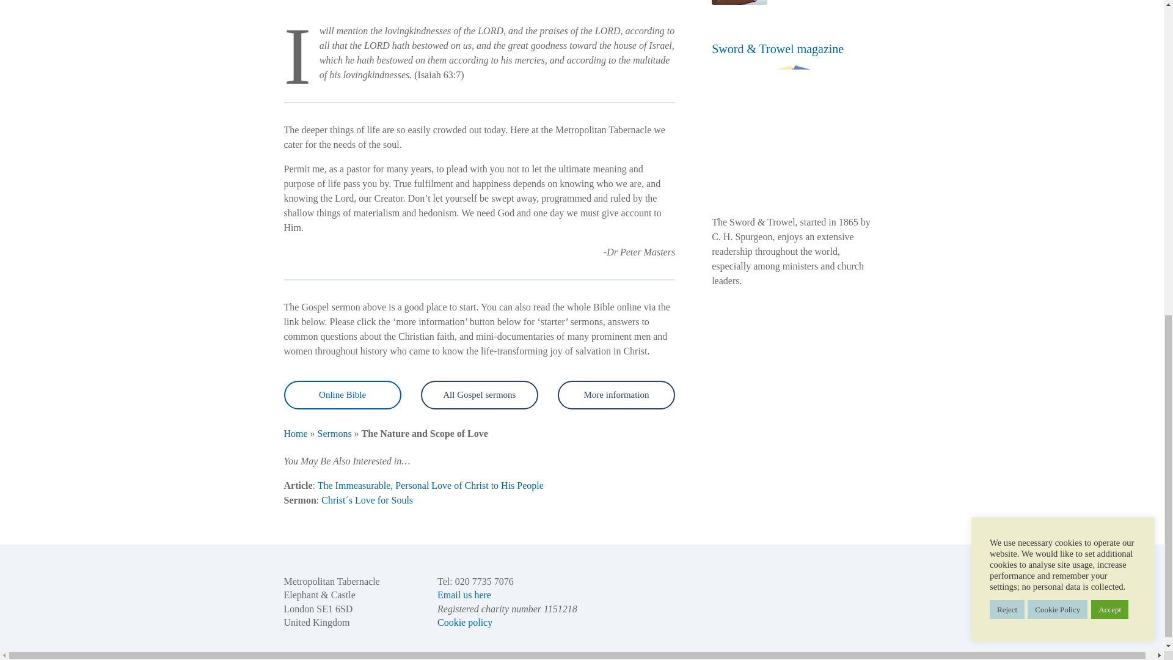 The image size is (1173, 660). Describe the element at coordinates (335, 433) in the screenshot. I see `Sermons` at that location.